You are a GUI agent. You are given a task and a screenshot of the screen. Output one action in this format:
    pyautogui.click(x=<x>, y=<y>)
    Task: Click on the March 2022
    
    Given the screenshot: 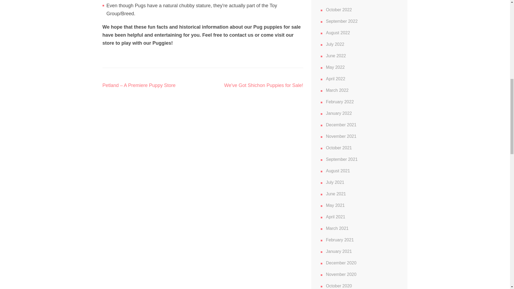 What is the action you would take?
    pyautogui.click(x=337, y=90)
    